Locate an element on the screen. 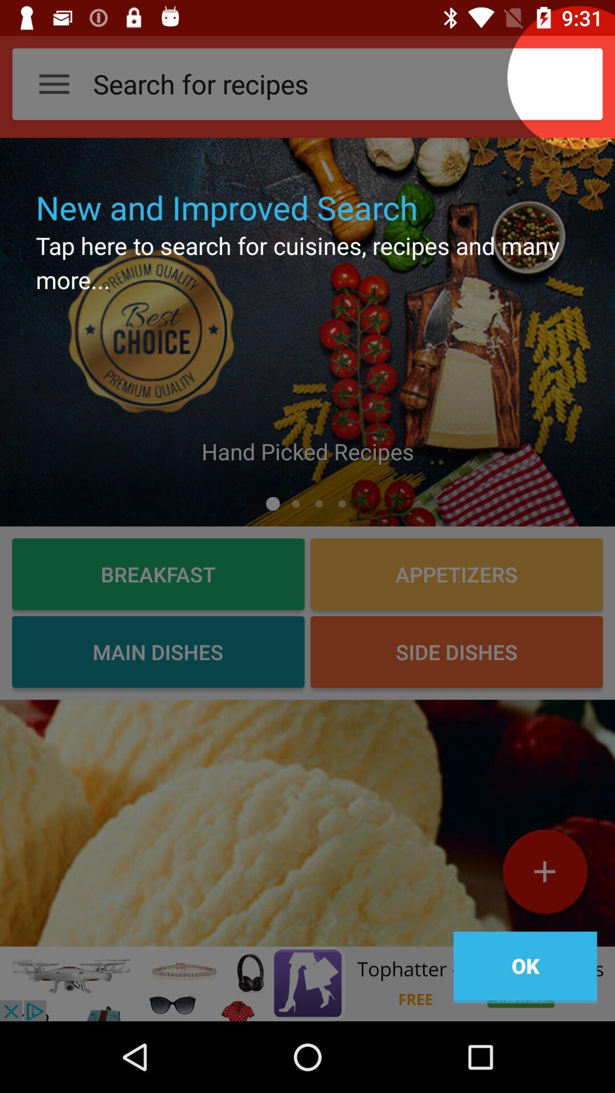 The width and height of the screenshot is (615, 1093). click on main dishes is located at coordinates (158, 651).